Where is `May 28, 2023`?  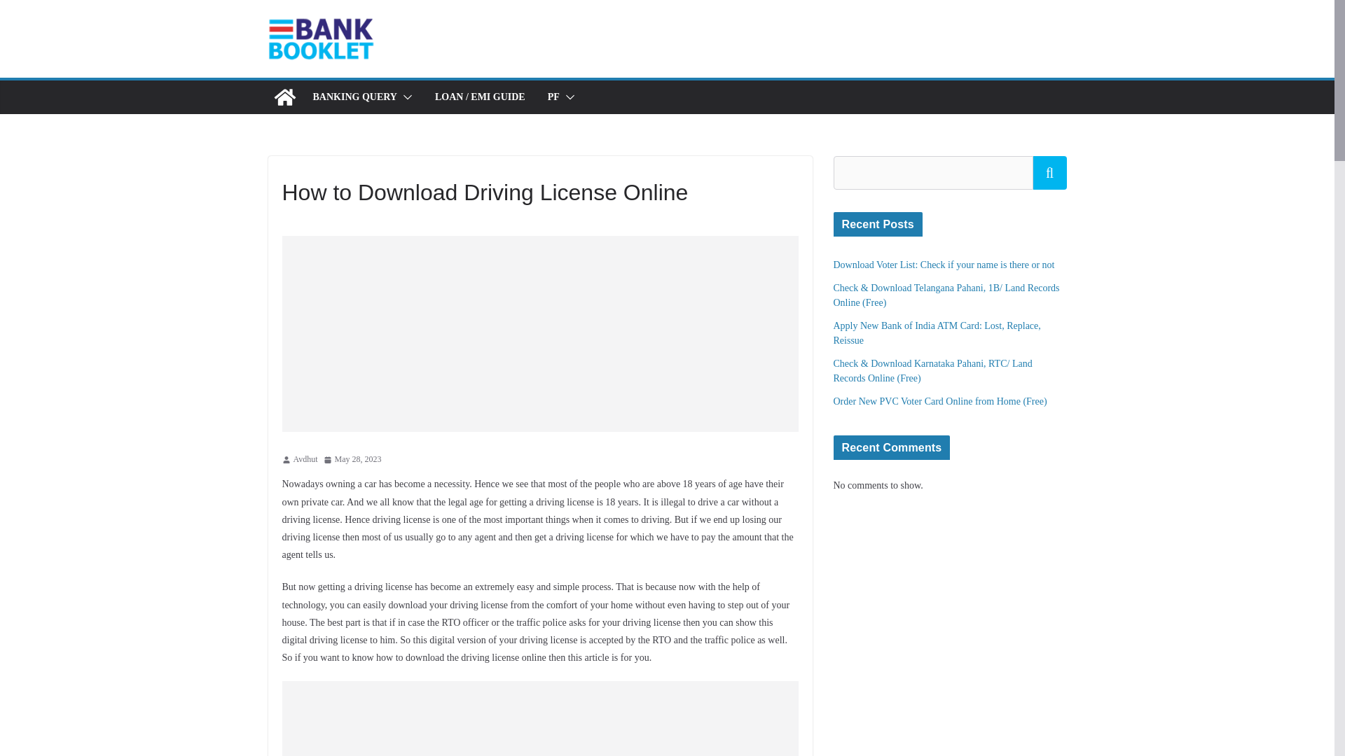 May 28, 2023 is located at coordinates (353, 459).